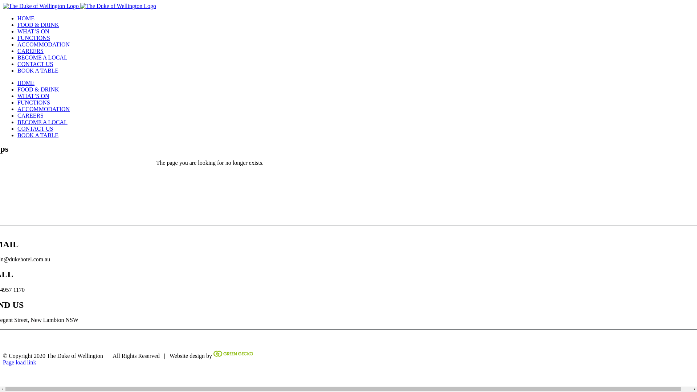 This screenshot has height=392, width=697. Describe the element at coordinates (26, 83) in the screenshot. I see `HOME` at that location.